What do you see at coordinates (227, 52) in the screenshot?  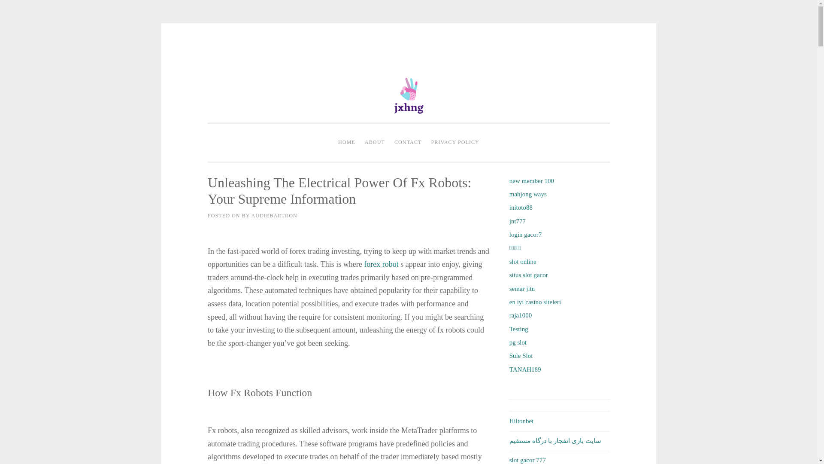 I see `Skip to content` at bounding box center [227, 52].